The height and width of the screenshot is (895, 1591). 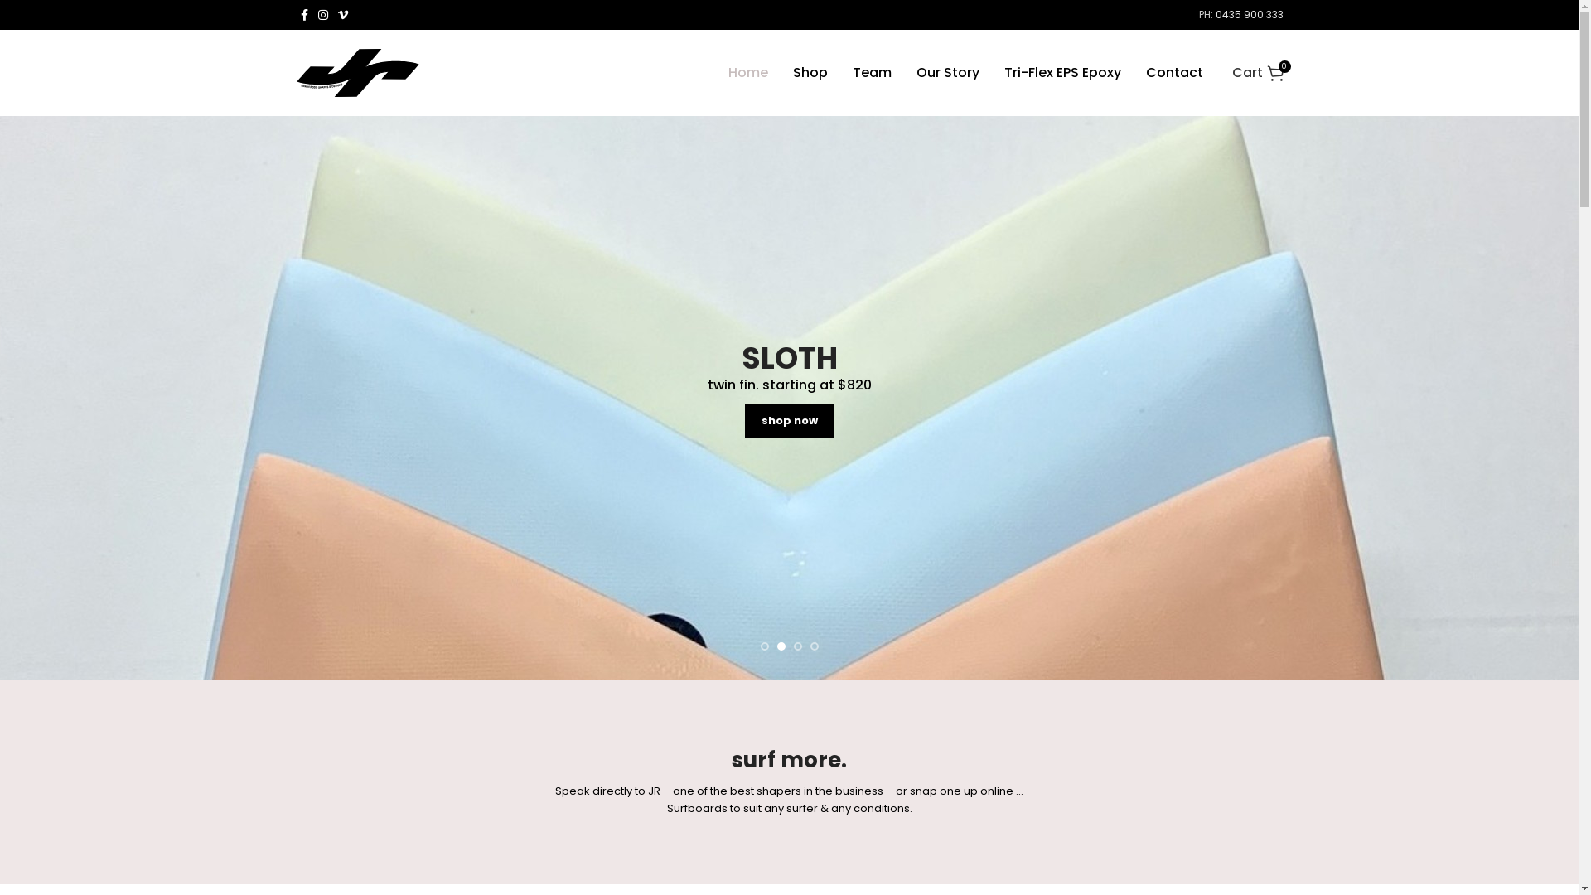 I want to click on Shop, so click(x=810, y=73).